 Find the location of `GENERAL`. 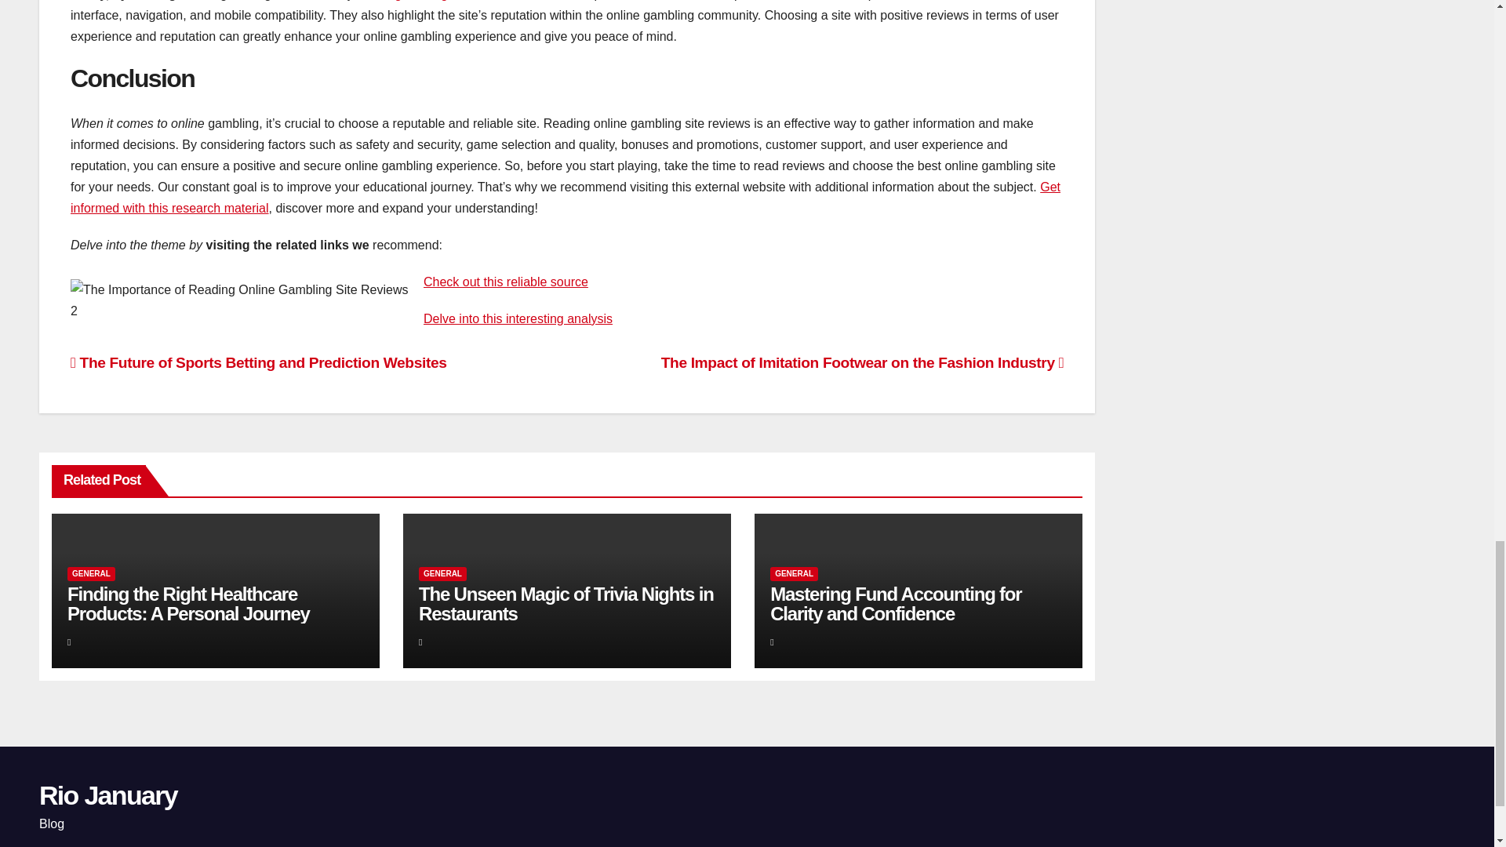

GENERAL is located at coordinates (91, 573).